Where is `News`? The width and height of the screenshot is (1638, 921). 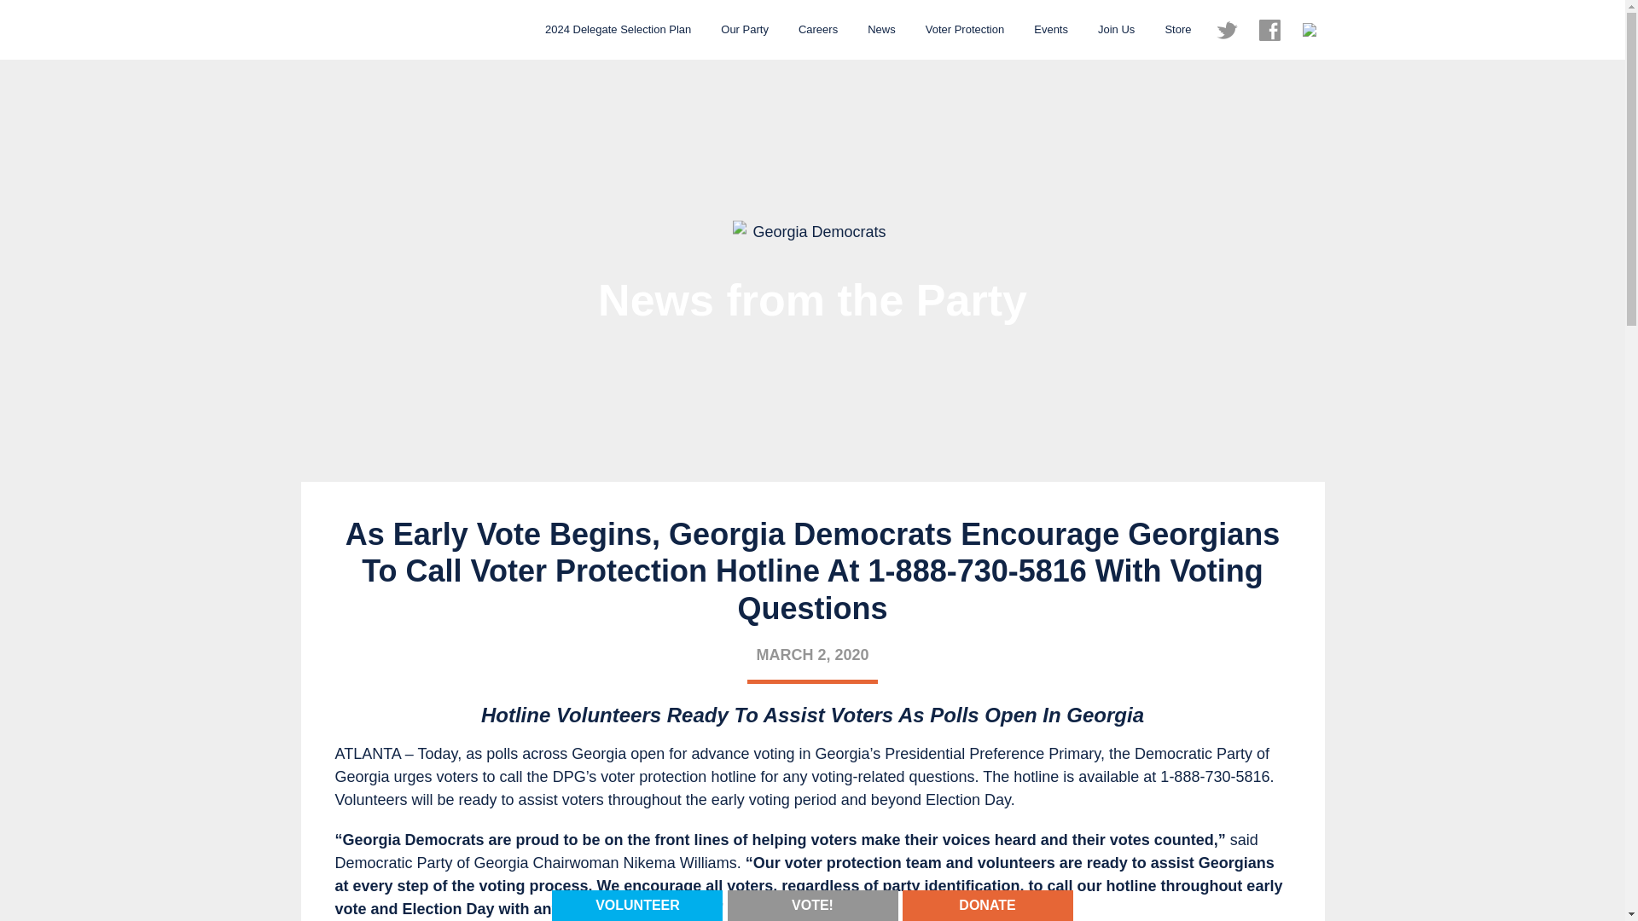 News is located at coordinates (882, 29).